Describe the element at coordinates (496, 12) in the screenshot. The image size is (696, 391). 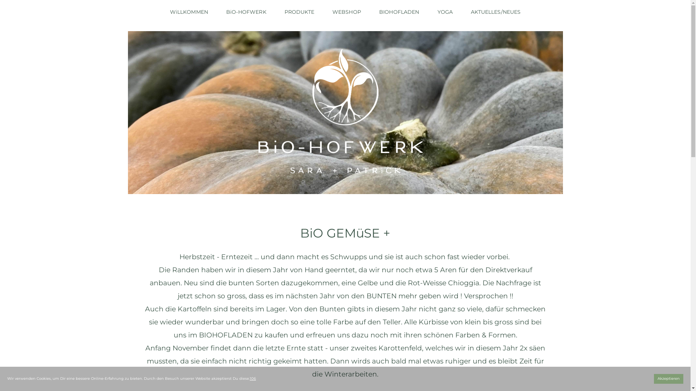
I see `AKTUELLES/NEUES` at that location.